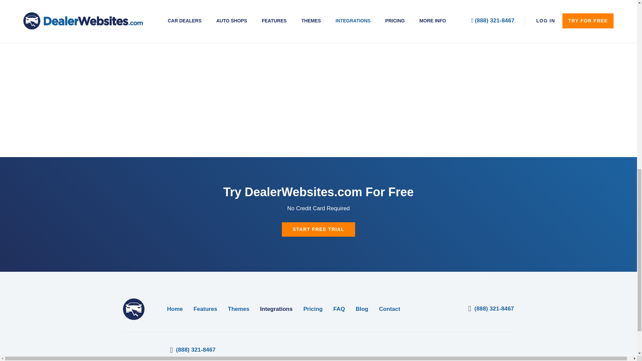 The image size is (642, 361). What do you see at coordinates (318, 229) in the screenshot?
I see `START FREE TRIAL` at bounding box center [318, 229].